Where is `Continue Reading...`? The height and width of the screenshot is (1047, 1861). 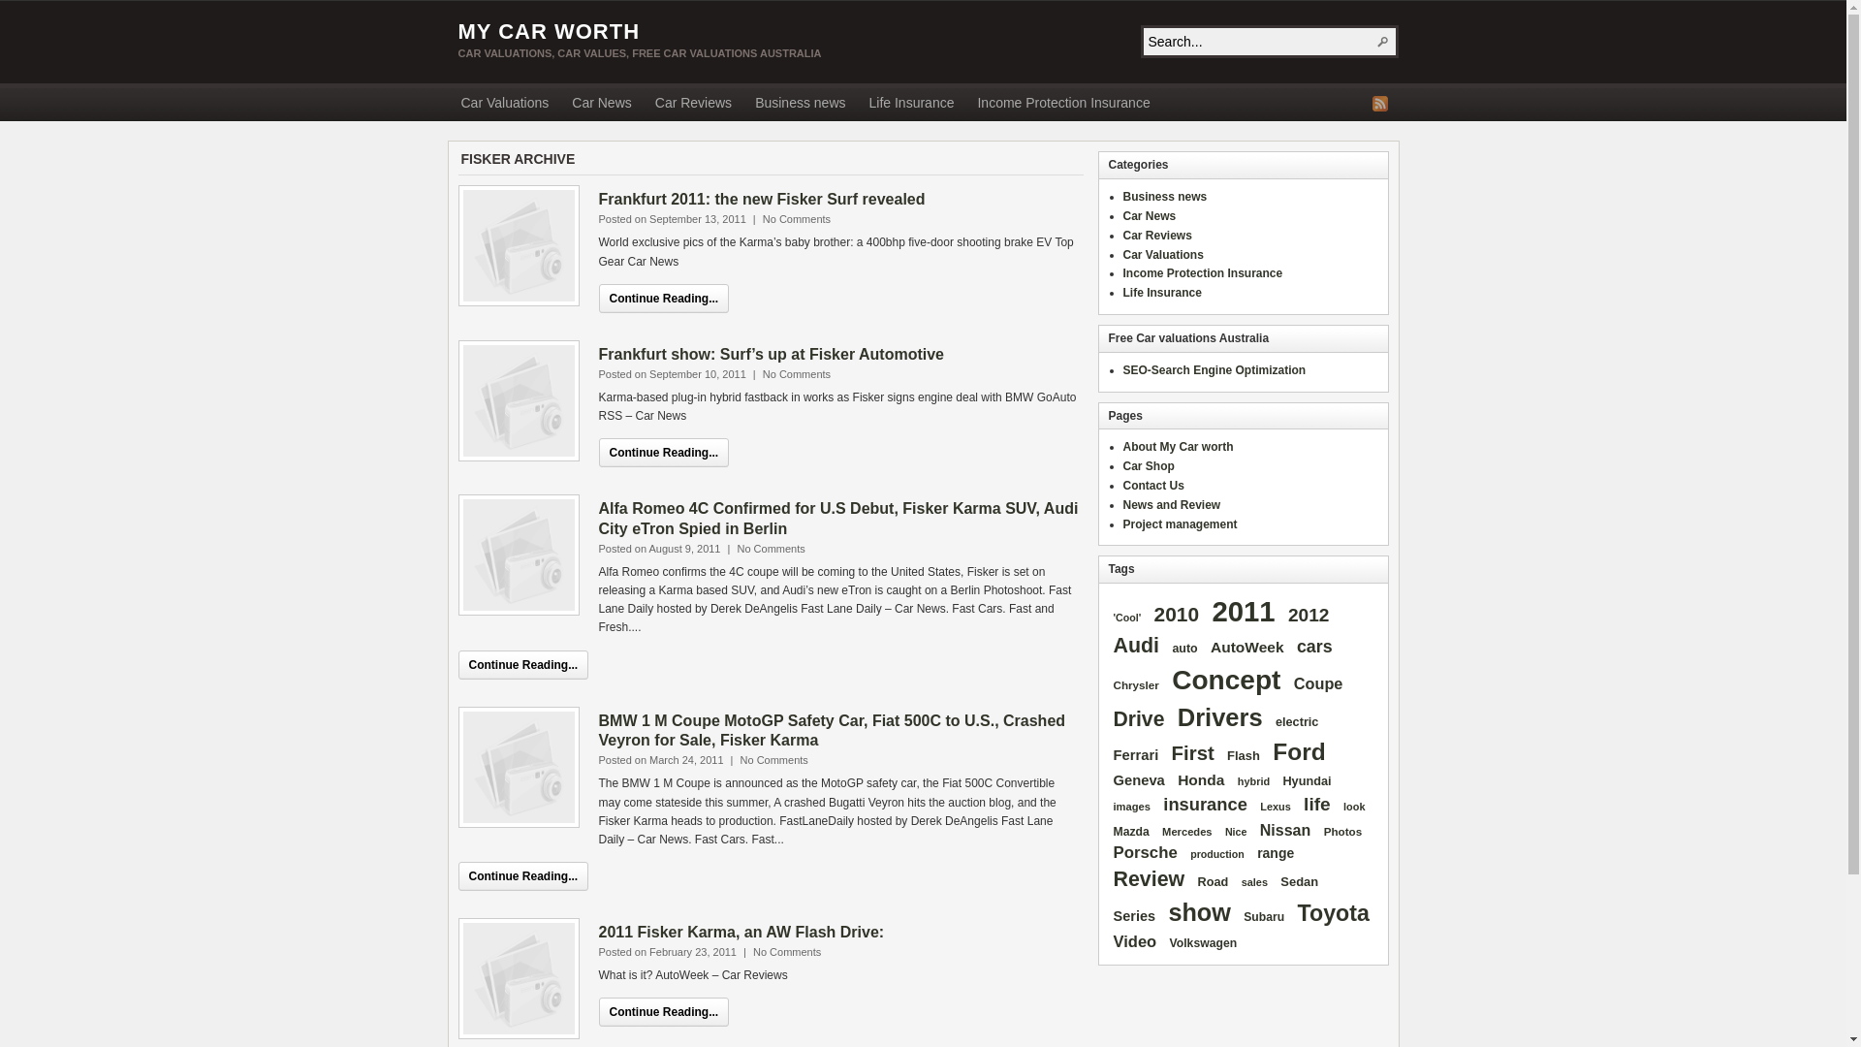 Continue Reading... is located at coordinates (523, 665).